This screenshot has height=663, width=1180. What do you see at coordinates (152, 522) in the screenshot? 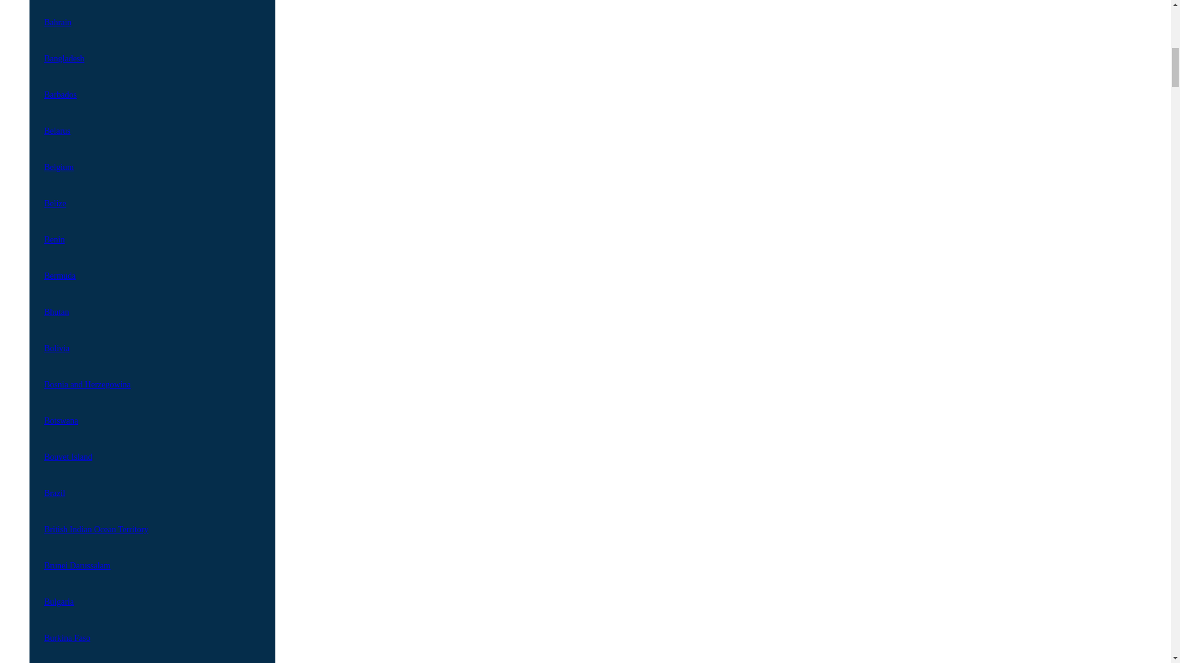
I see `British Indian Ocean Territory` at bounding box center [152, 522].